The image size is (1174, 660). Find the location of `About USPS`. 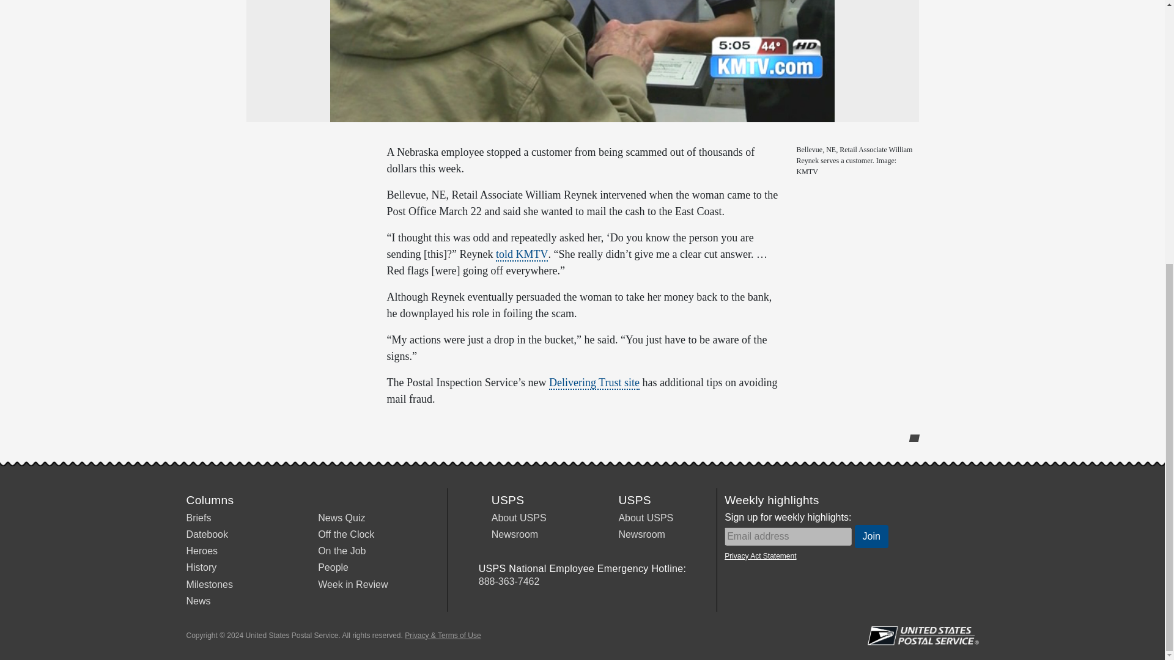

About USPS is located at coordinates (519, 518).